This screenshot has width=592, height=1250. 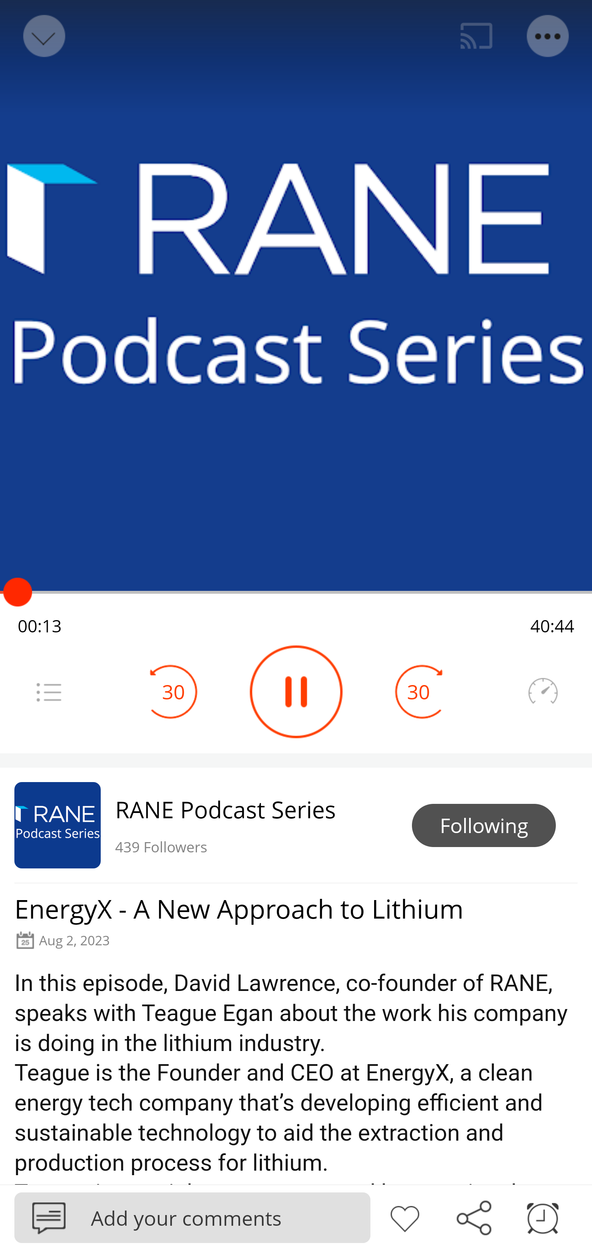 I want to click on RANE Podcast Series 439 Followers Following, so click(x=296, y=825).